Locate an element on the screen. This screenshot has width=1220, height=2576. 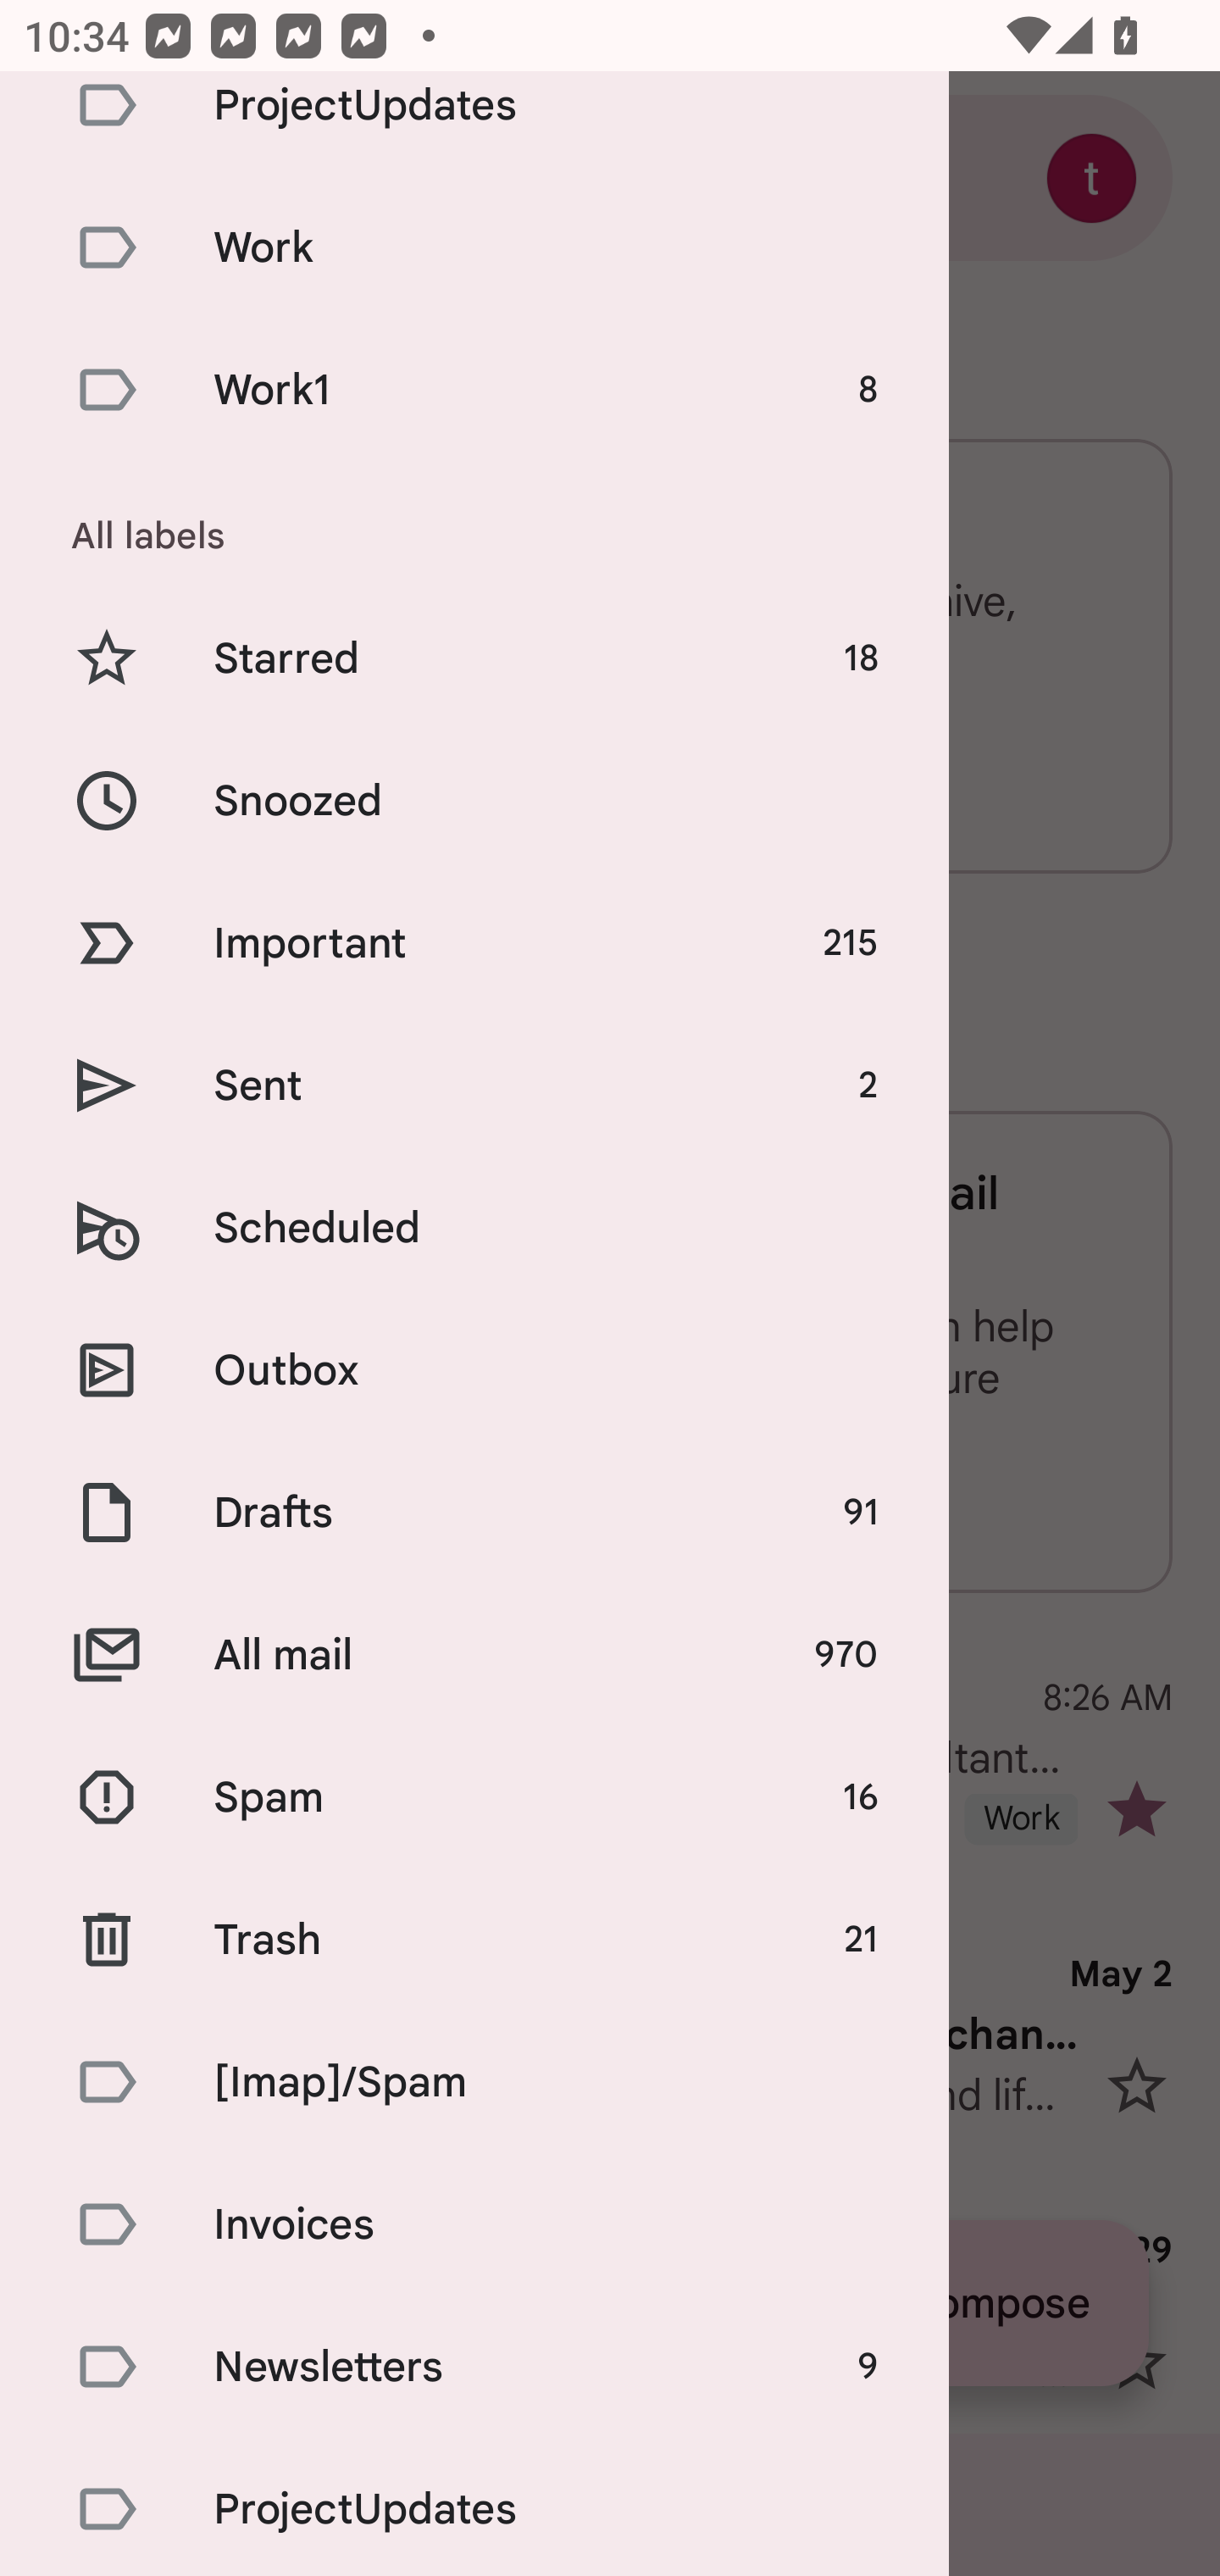
Invoices is located at coordinates (474, 2223).